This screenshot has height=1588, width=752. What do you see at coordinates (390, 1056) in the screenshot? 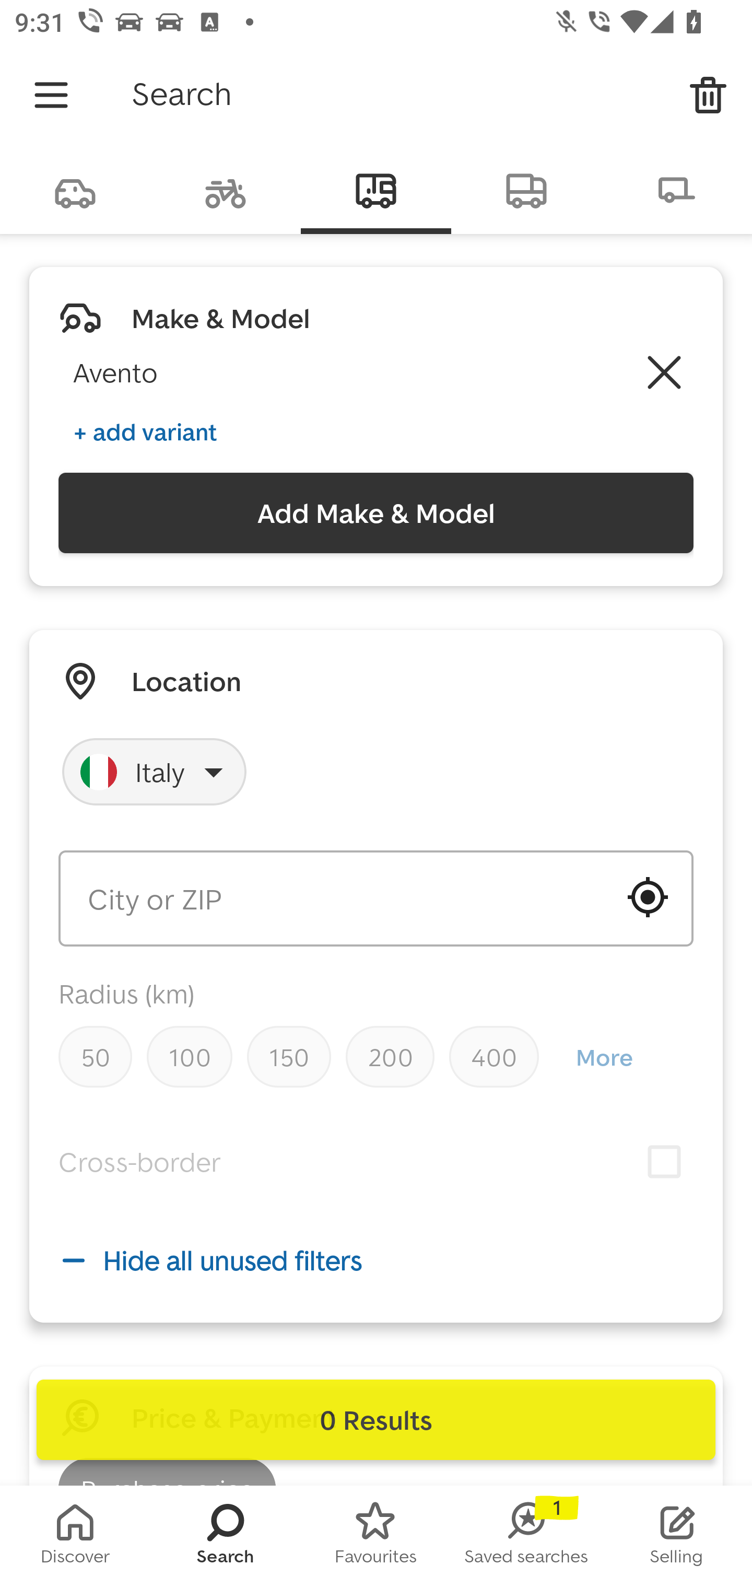
I see `200` at bounding box center [390, 1056].